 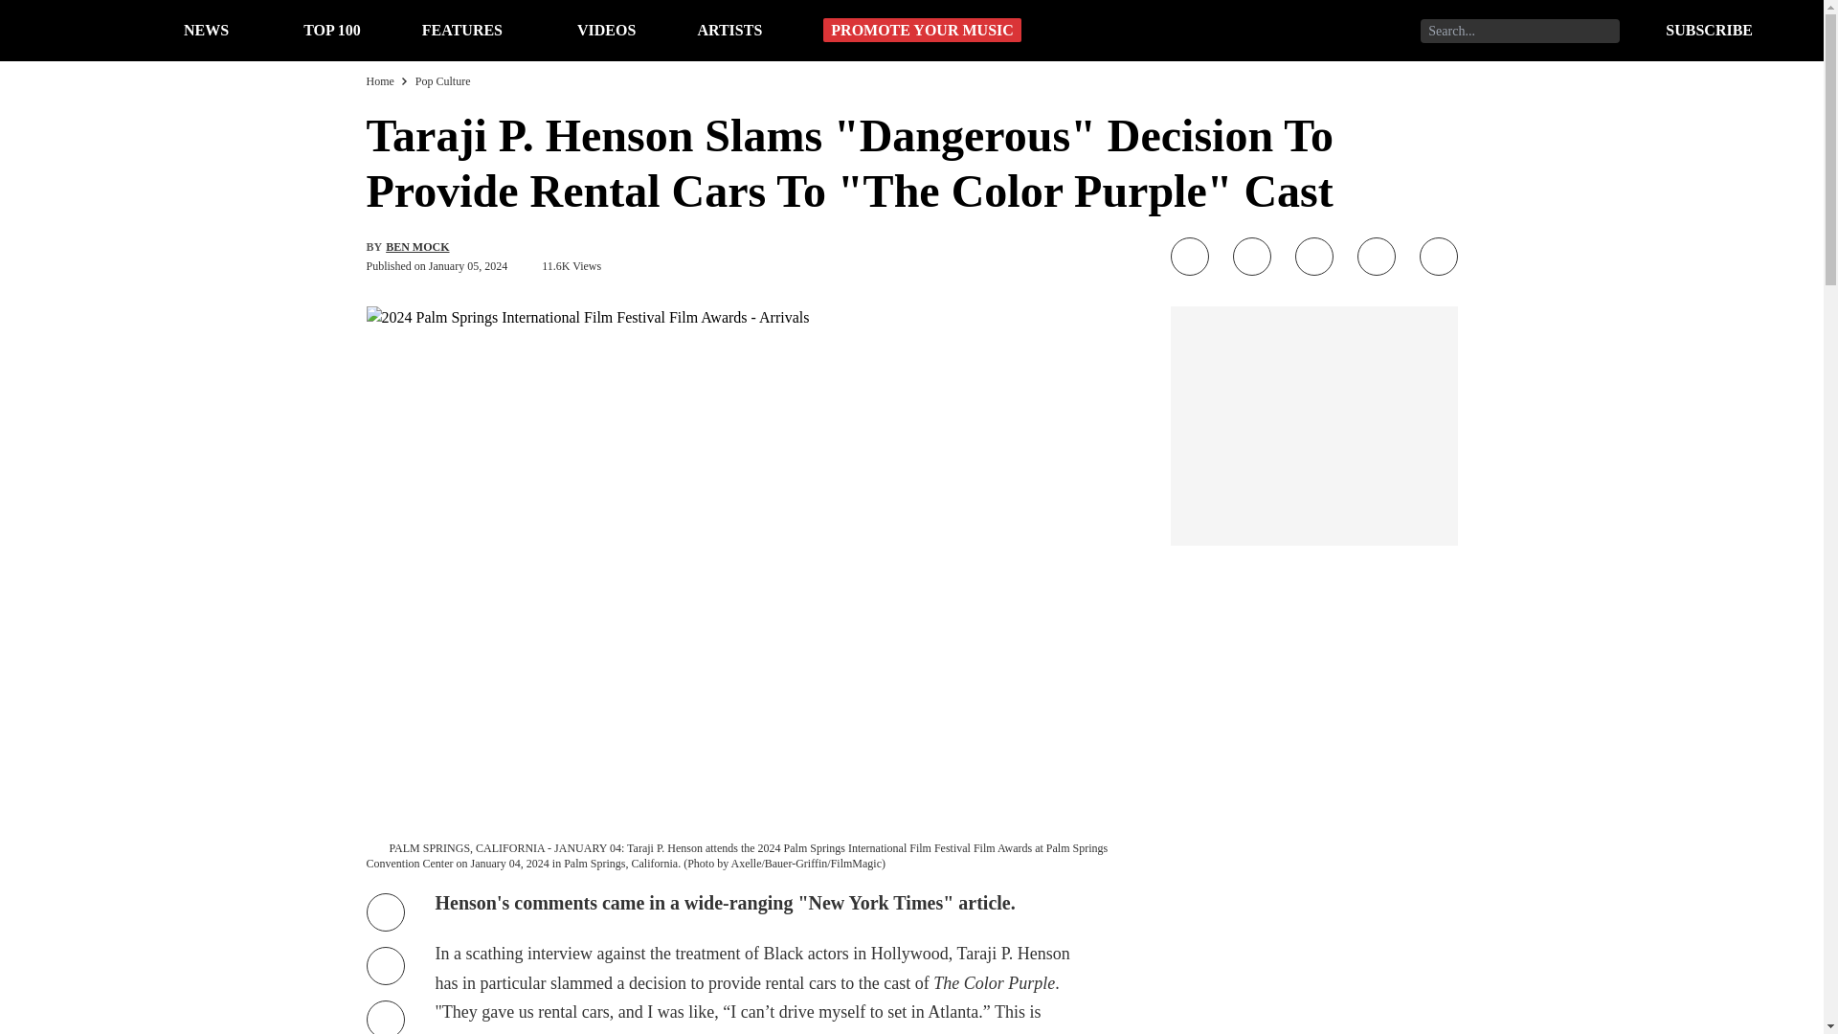 What do you see at coordinates (331, 29) in the screenshot?
I see `TOP 100` at bounding box center [331, 29].